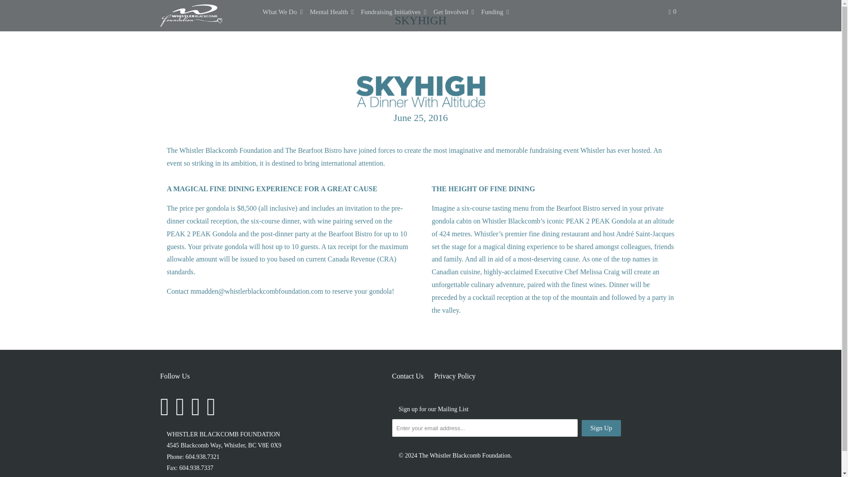 The image size is (848, 477). I want to click on Mental Health  , so click(332, 12).